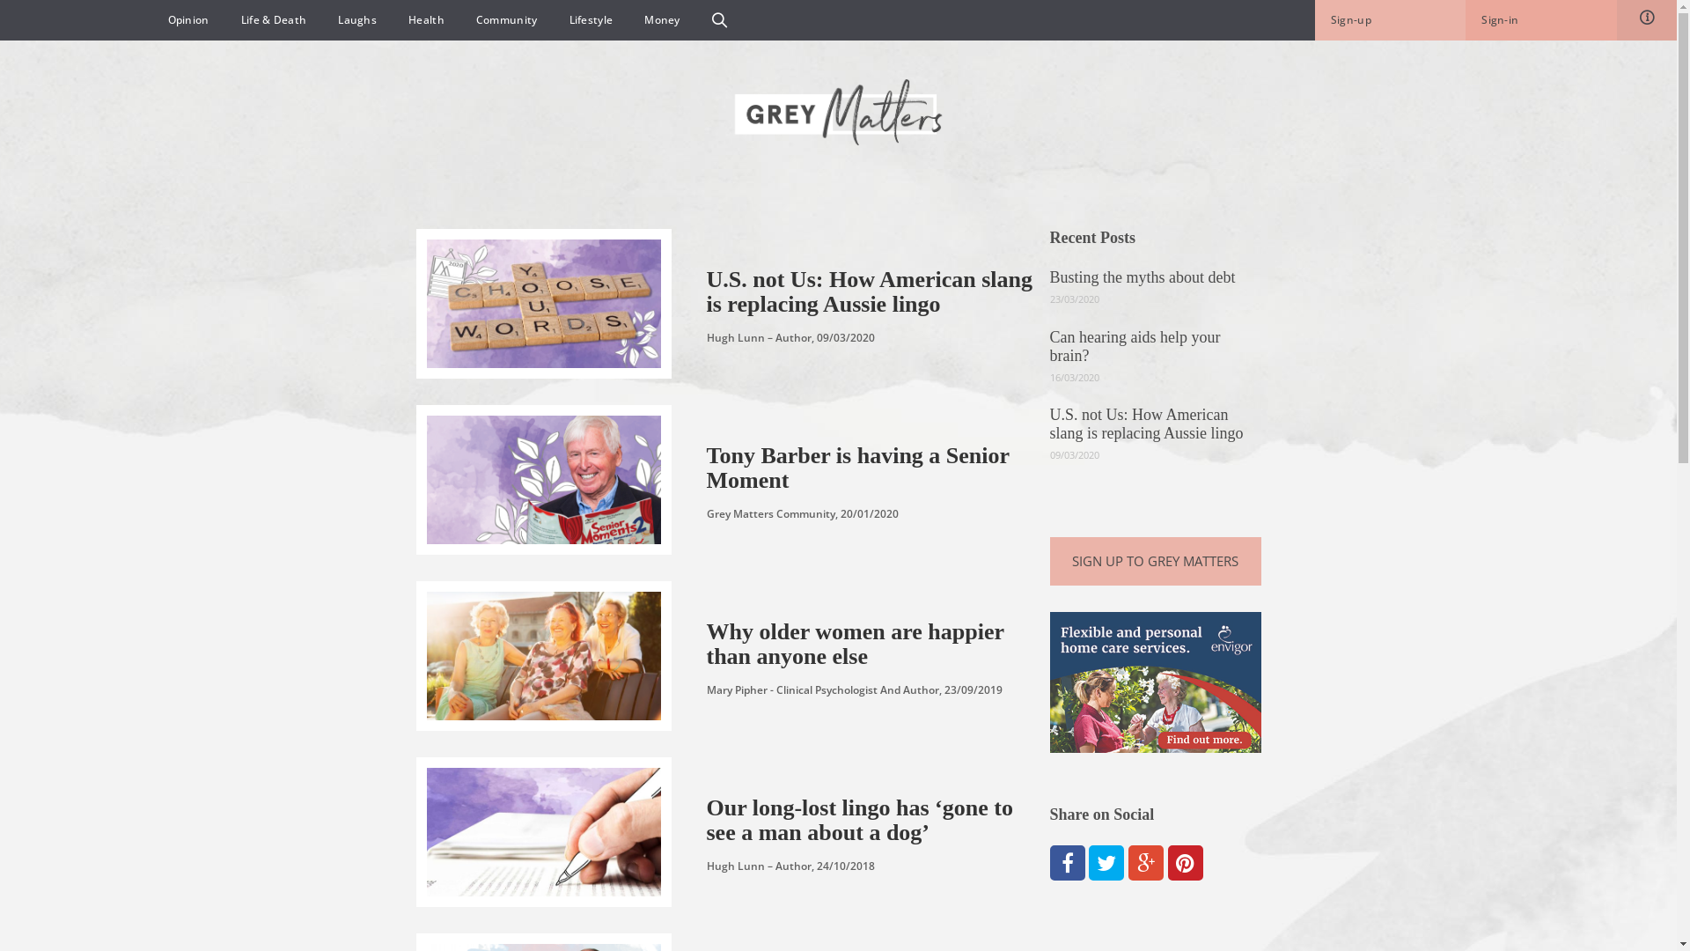 This screenshot has width=1690, height=951. Describe the element at coordinates (822, 690) in the screenshot. I see `Mary Pipher - Clinical Psychologist And Author` at that location.